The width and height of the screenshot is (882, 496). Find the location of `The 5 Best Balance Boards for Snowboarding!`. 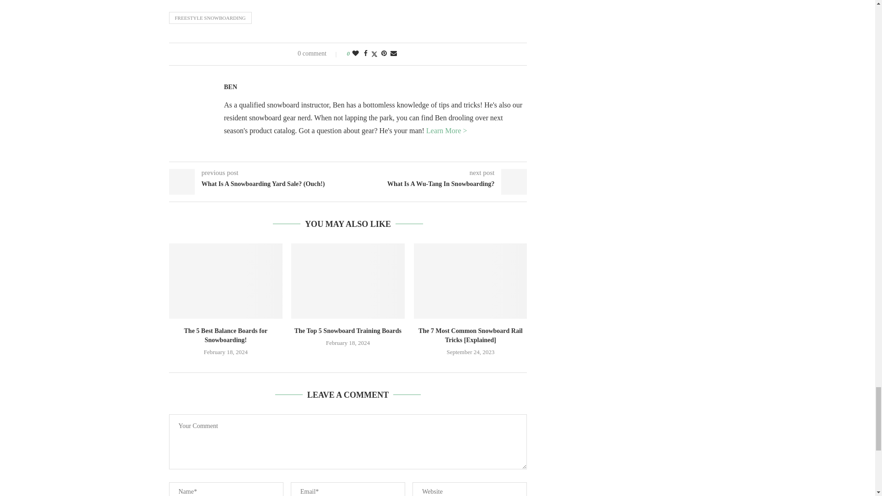

The 5 Best Balance Boards for Snowboarding! is located at coordinates (226, 281).